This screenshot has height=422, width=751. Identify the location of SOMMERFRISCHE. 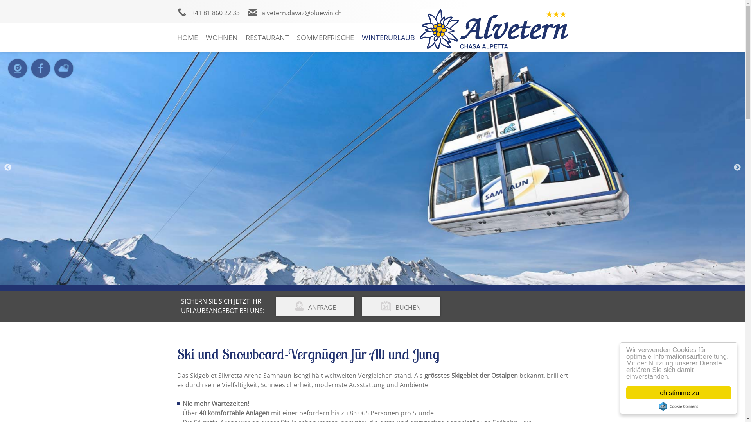
(325, 38).